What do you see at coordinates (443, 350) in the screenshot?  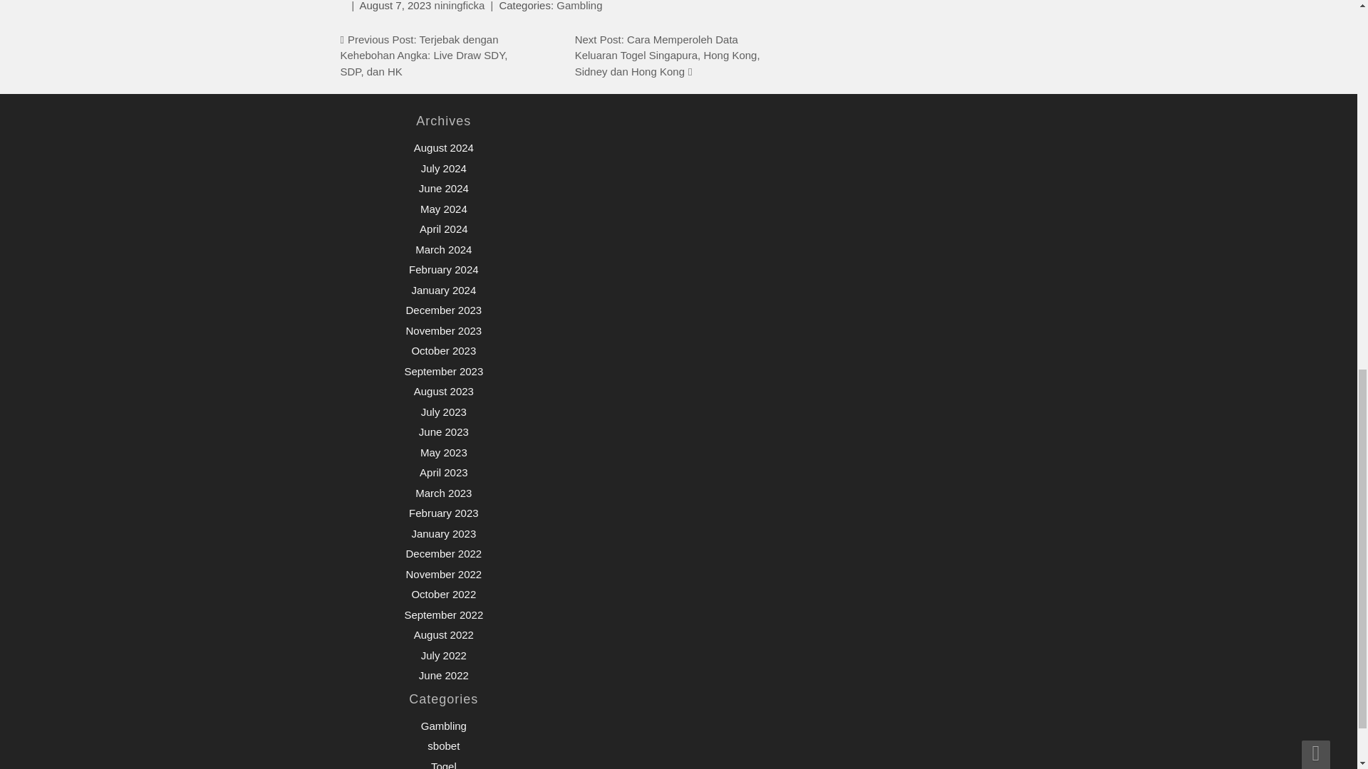 I see `October 2023` at bounding box center [443, 350].